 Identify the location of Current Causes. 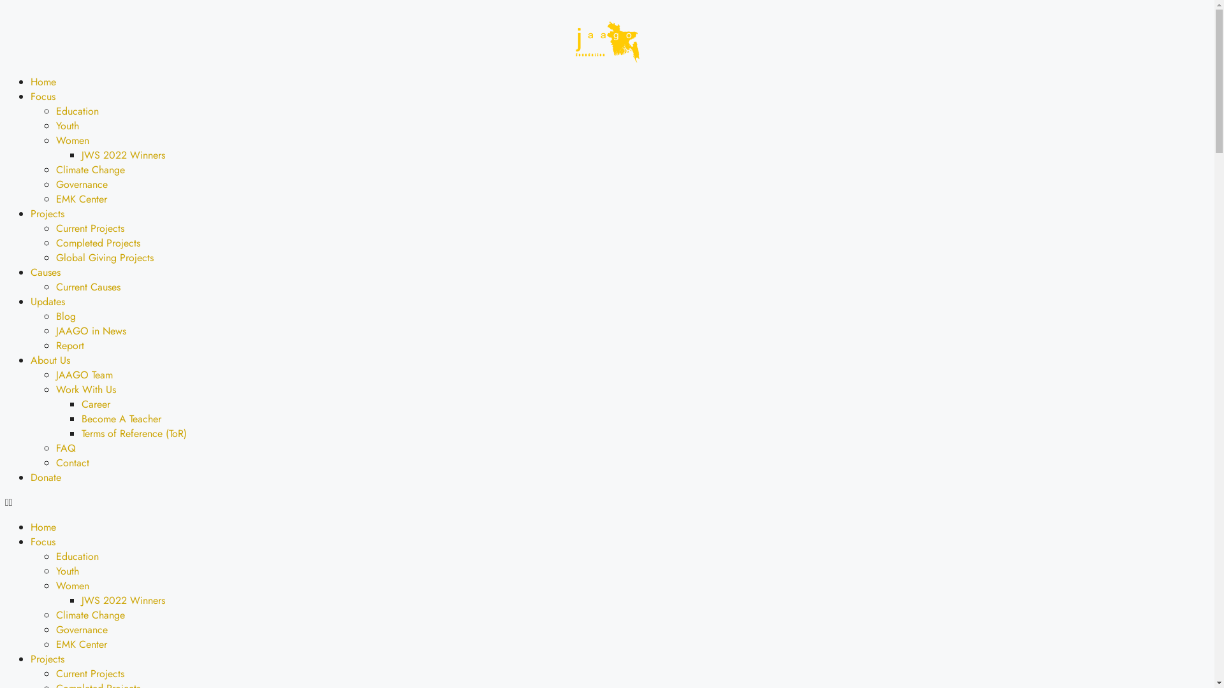
(88, 287).